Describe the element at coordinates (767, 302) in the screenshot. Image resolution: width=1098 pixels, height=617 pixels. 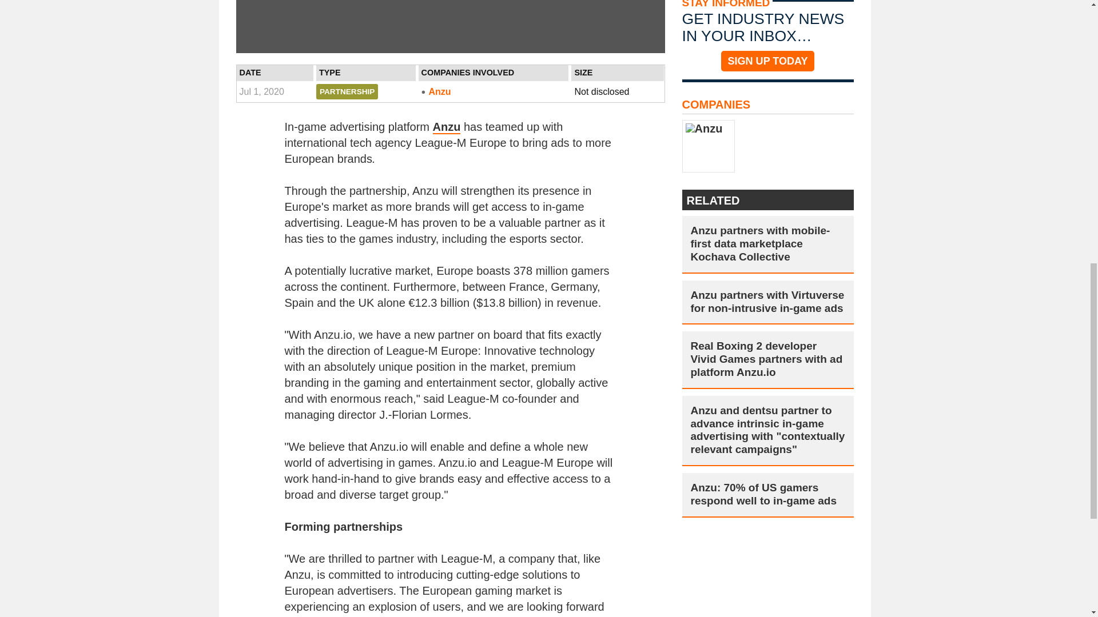
I see `Anzu partners with Virtuverse for non-intrusive in-game ads` at that location.